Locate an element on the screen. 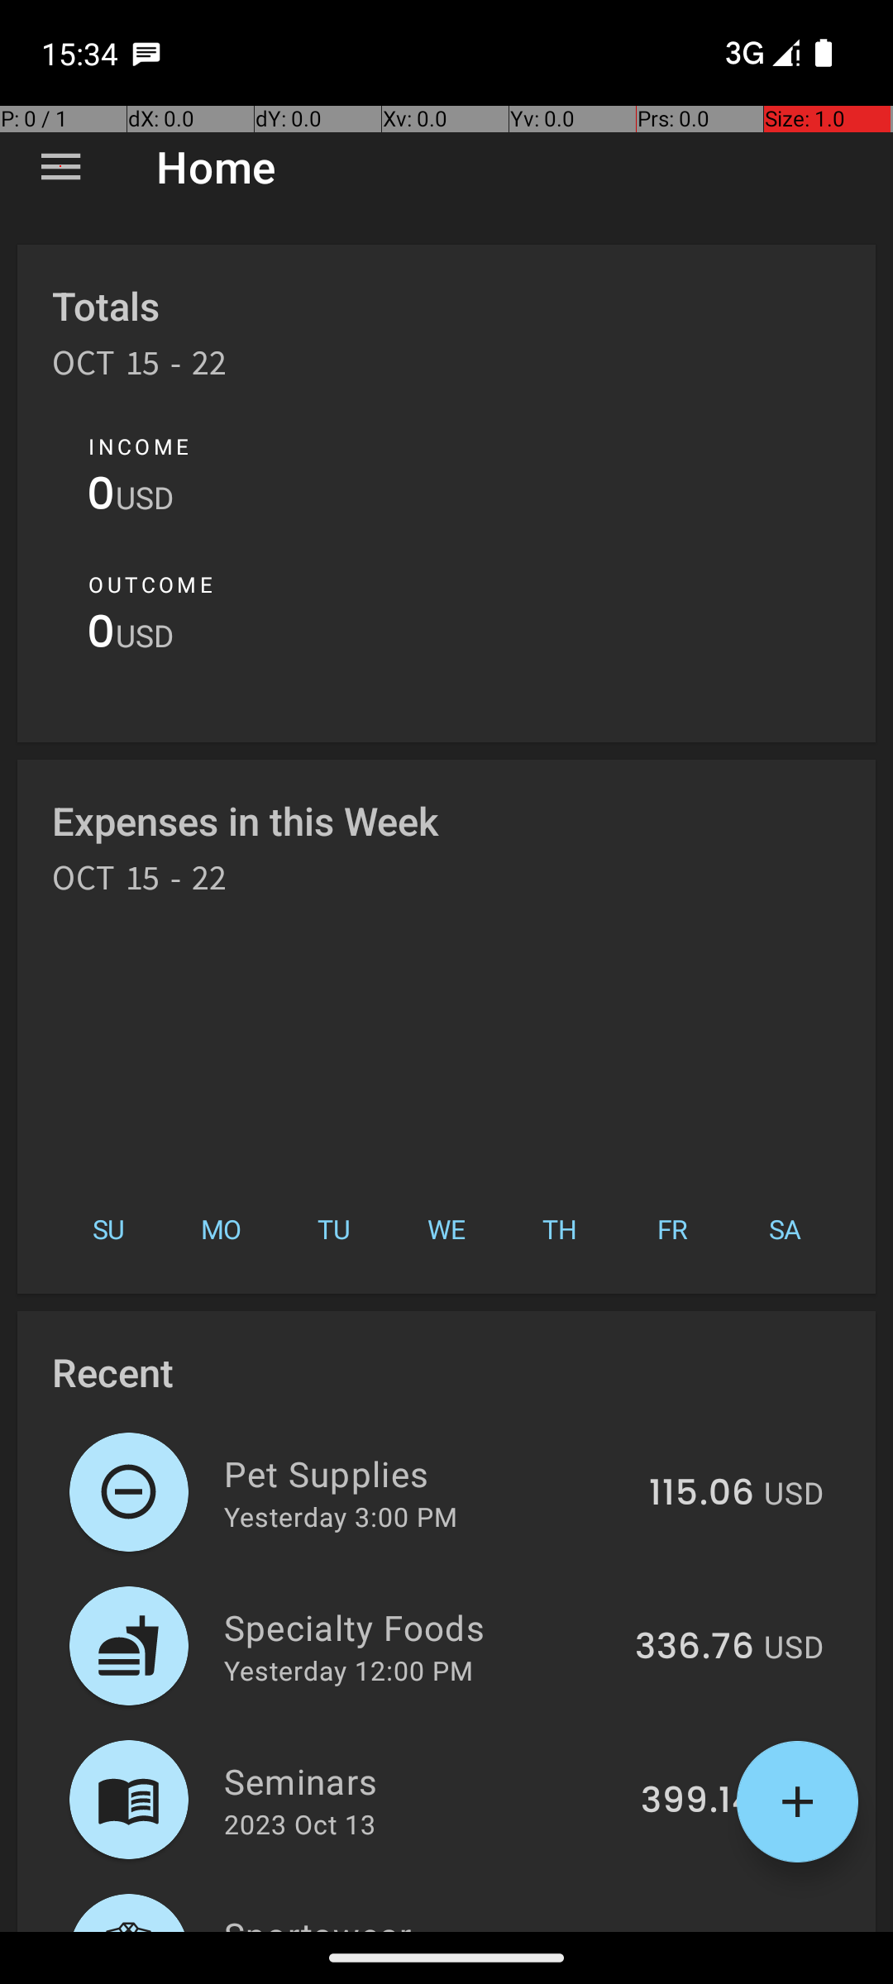  Pet Supplies is located at coordinates (427, 1473).